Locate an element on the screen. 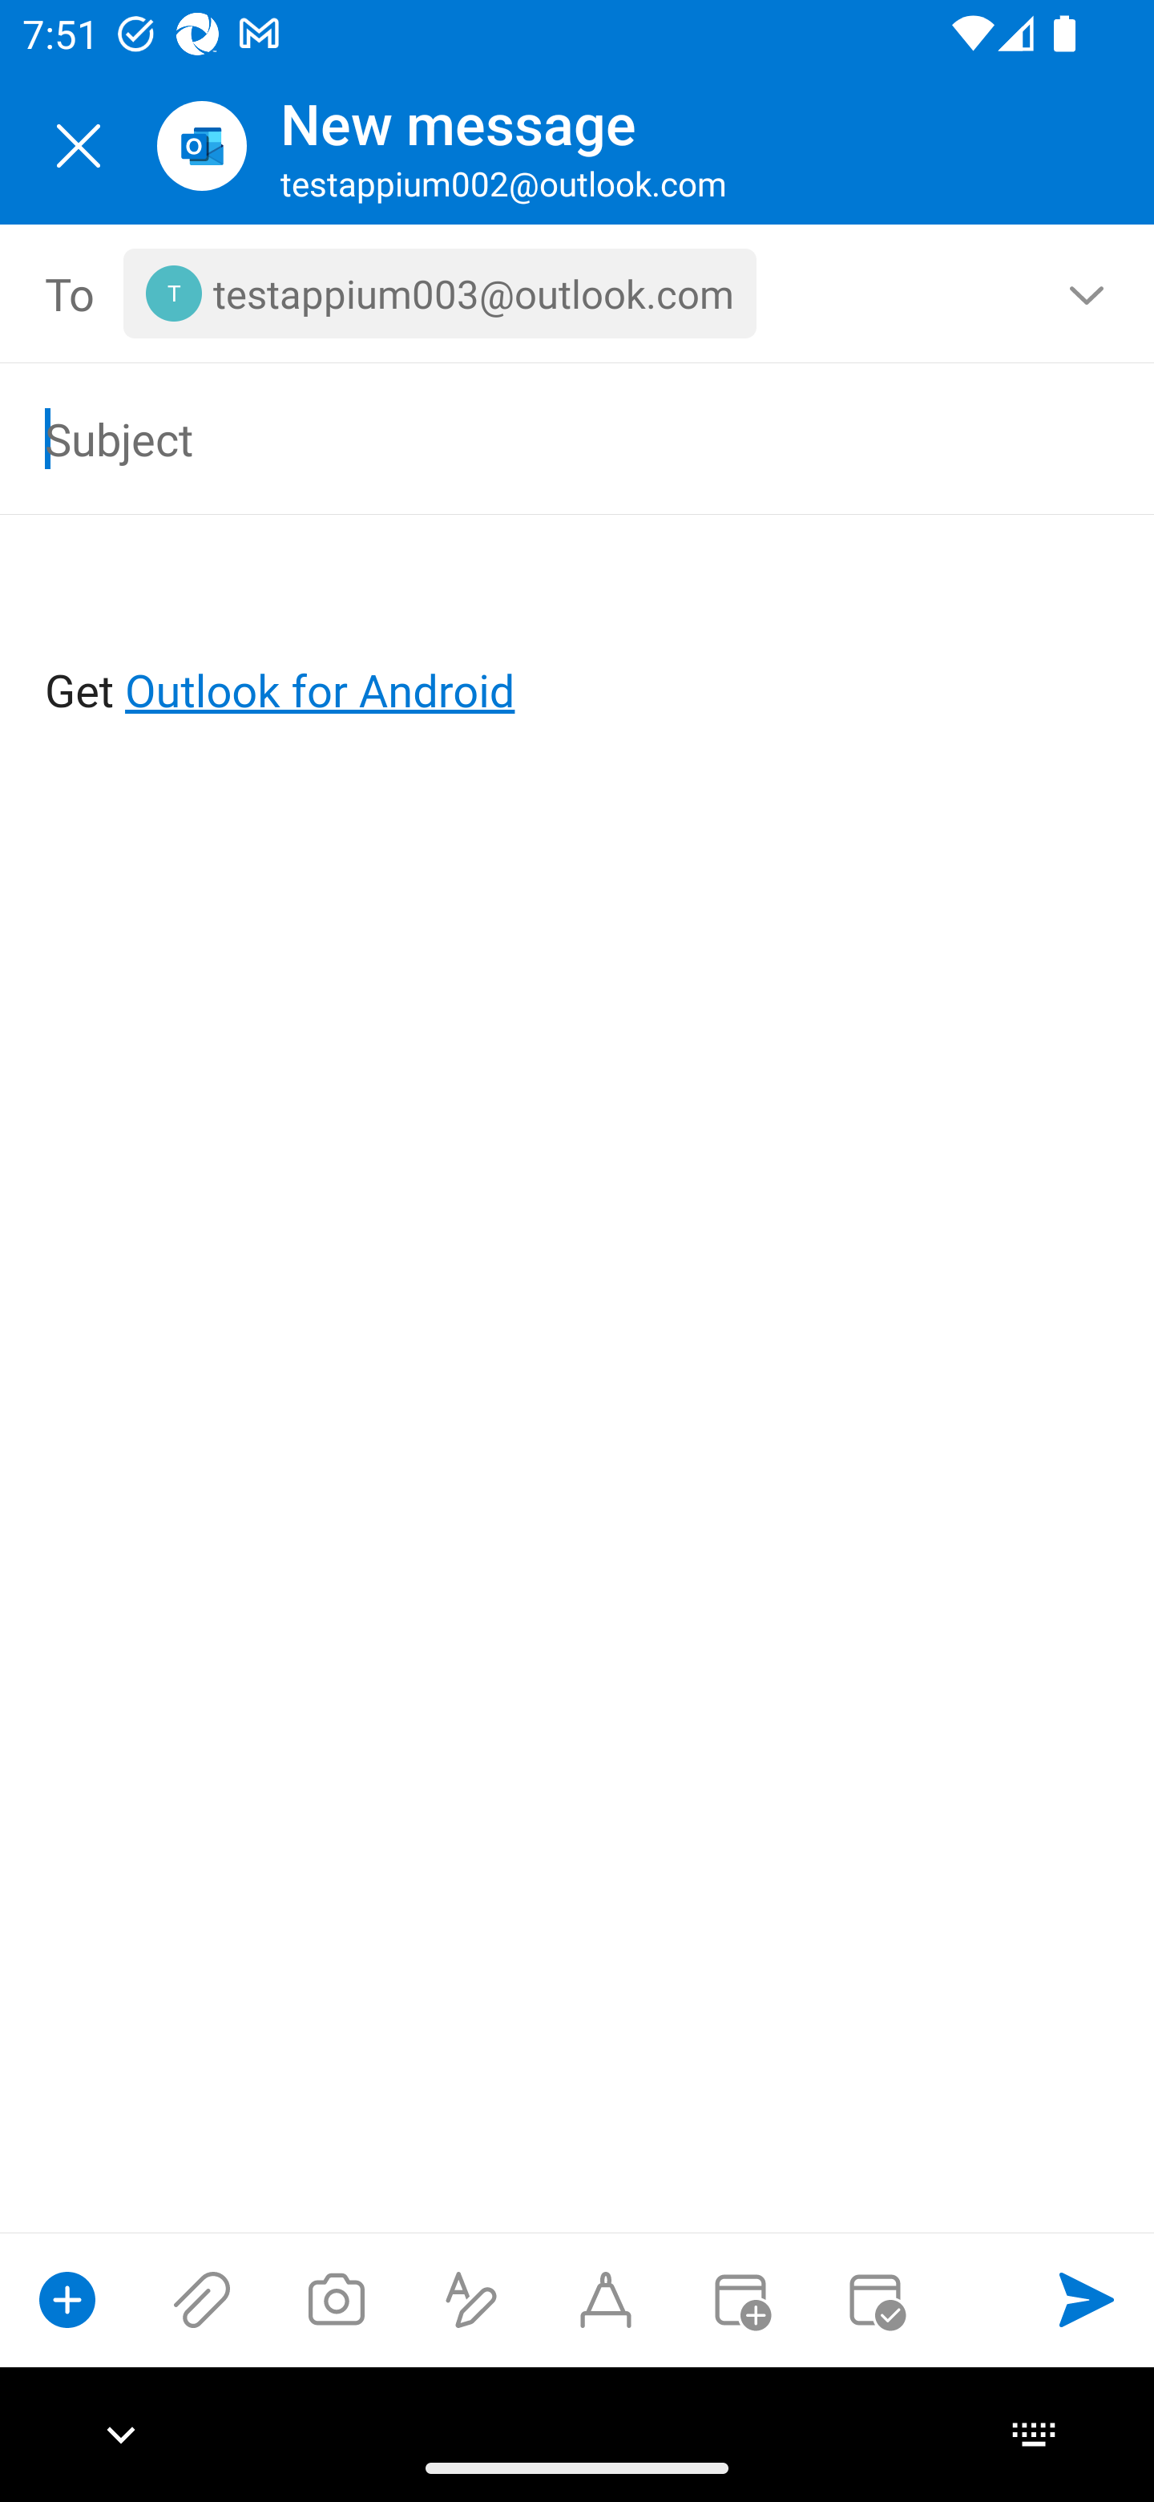 Image resolution: width=1154 pixels, height=2502 pixels. Show compose options is located at coordinates (67, 2299).